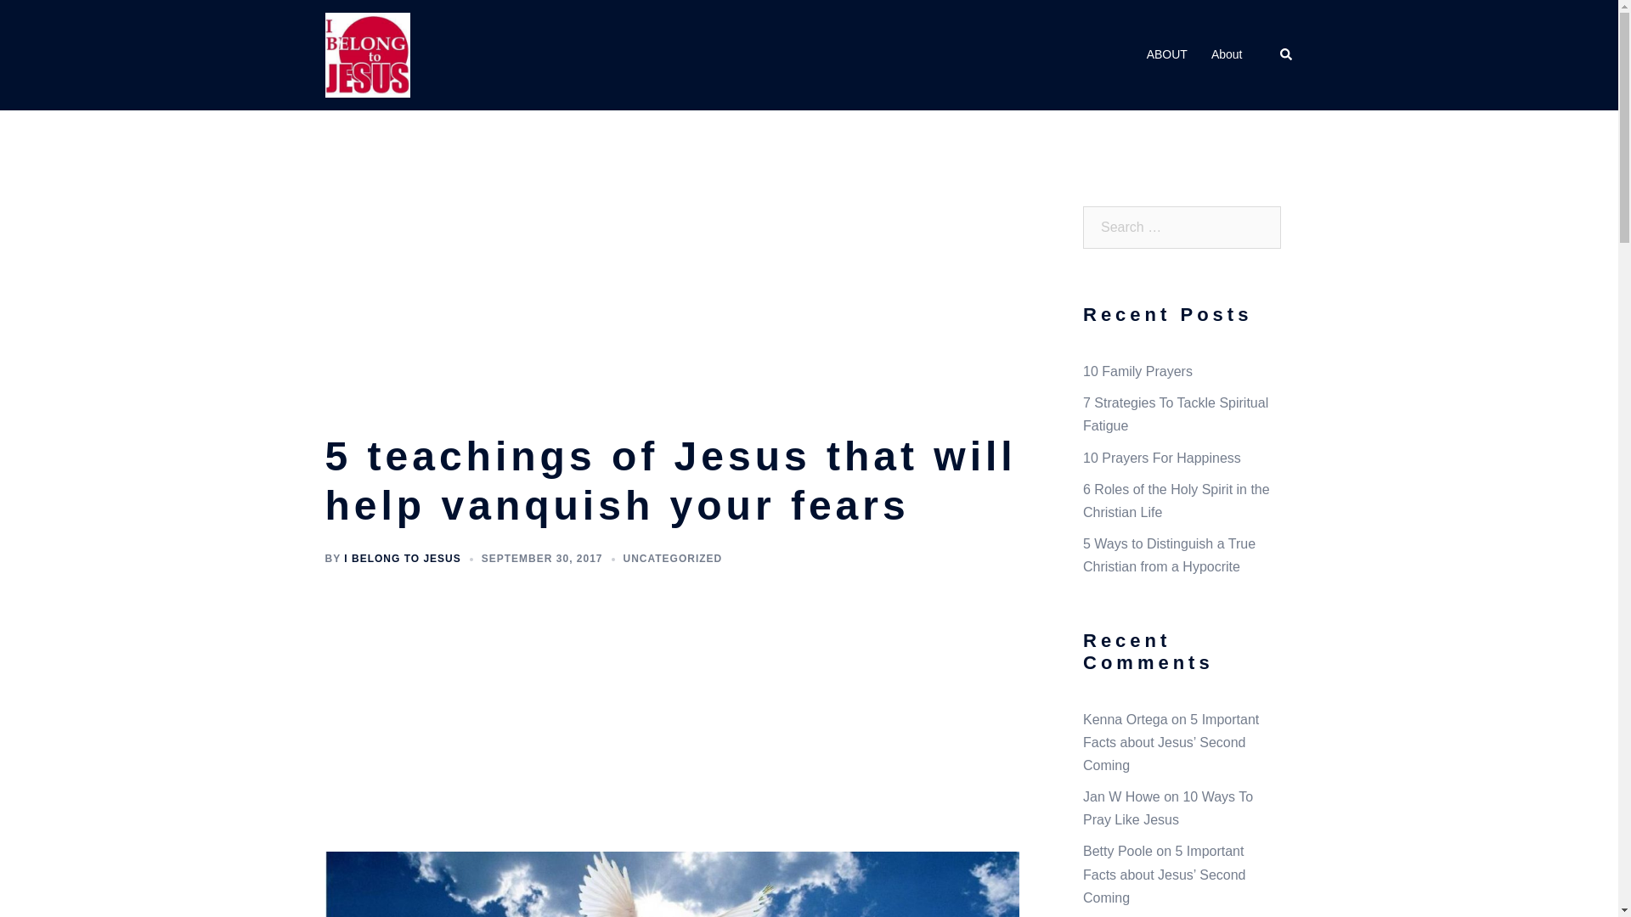  Describe the element at coordinates (542, 559) in the screenshot. I see `SEPTEMBER 30, 2017` at that location.